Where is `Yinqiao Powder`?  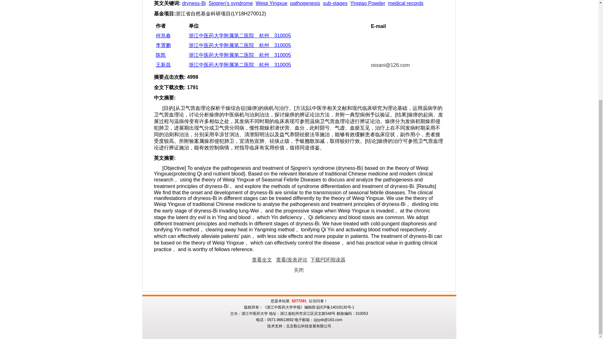
Yinqiao Powder is located at coordinates (367, 3).